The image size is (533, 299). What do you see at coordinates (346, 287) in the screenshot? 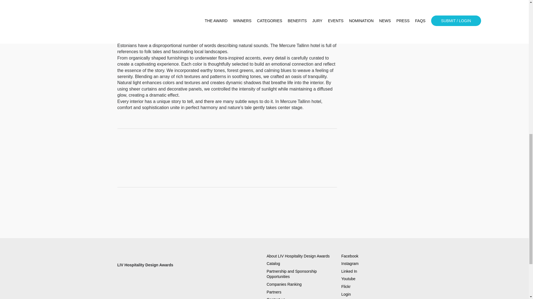
I see `Flickr` at bounding box center [346, 287].